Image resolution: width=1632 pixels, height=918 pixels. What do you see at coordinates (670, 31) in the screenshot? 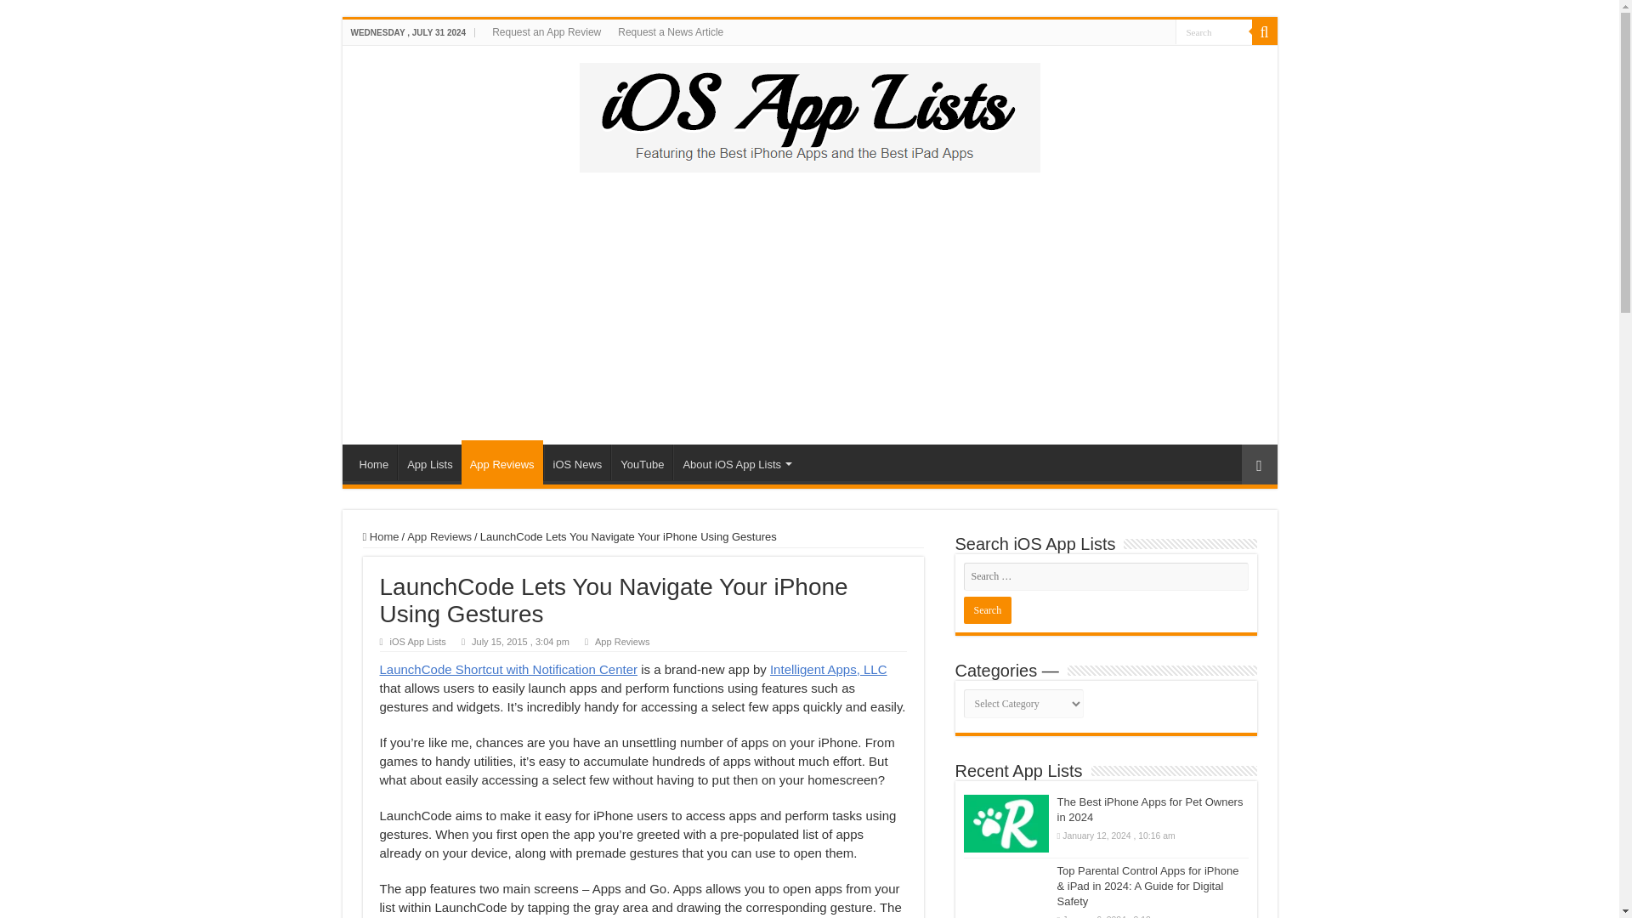
I see `Request a News Article` at bounding box center [670, 31].